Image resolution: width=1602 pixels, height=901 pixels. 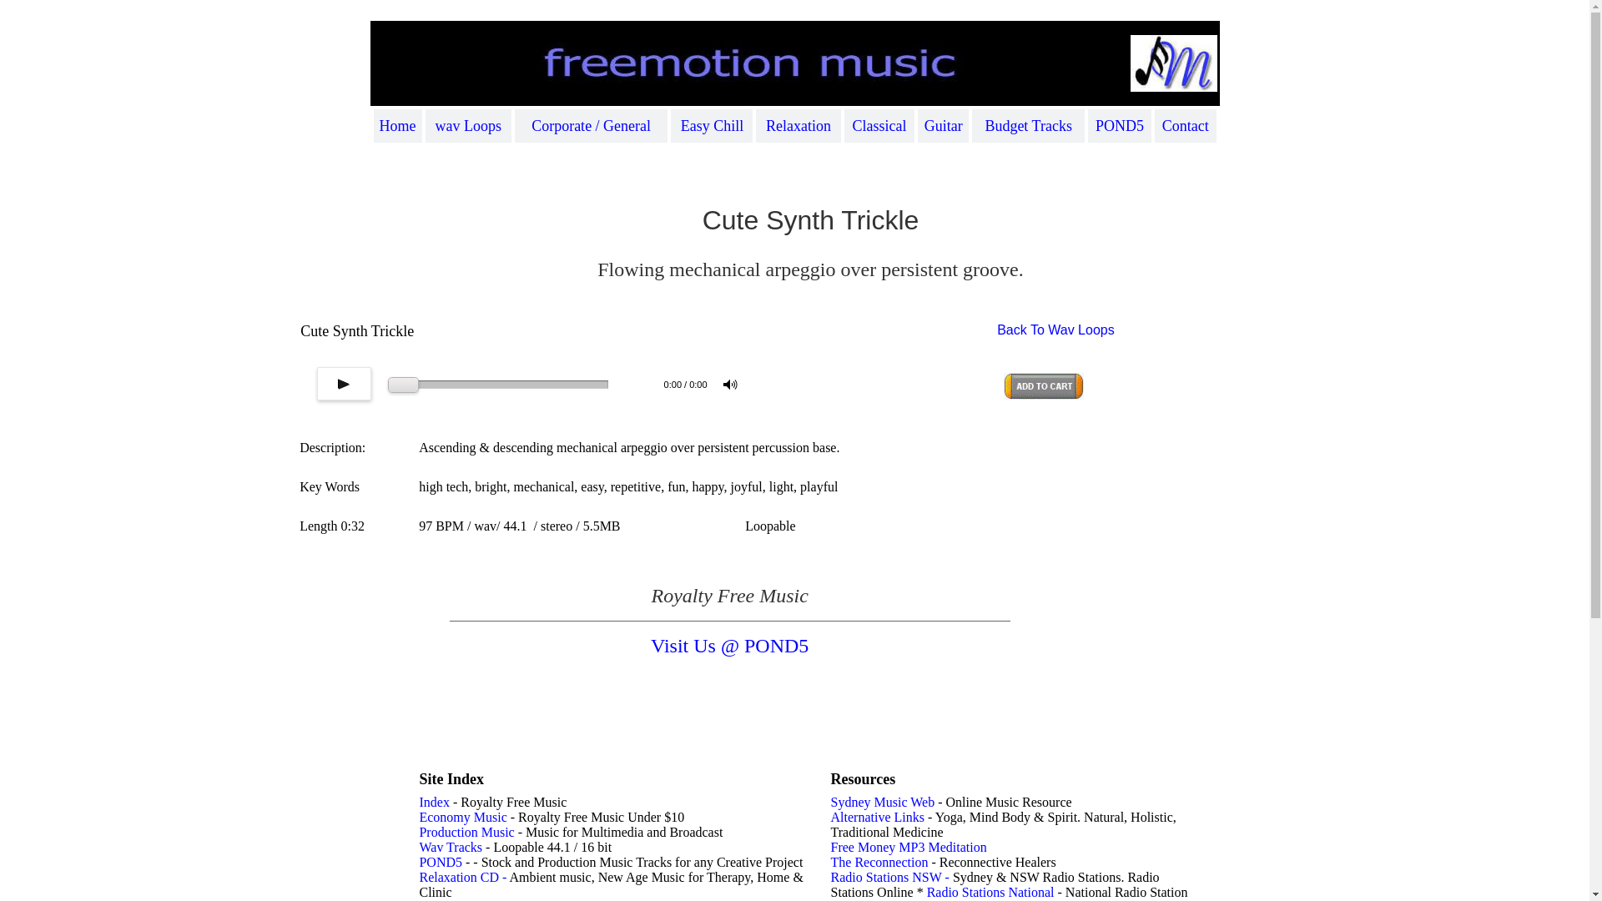 What do you see at coordinates (878, 818) in the screenshot?
I see `Alternative Links` at bounding box center [878, 818].